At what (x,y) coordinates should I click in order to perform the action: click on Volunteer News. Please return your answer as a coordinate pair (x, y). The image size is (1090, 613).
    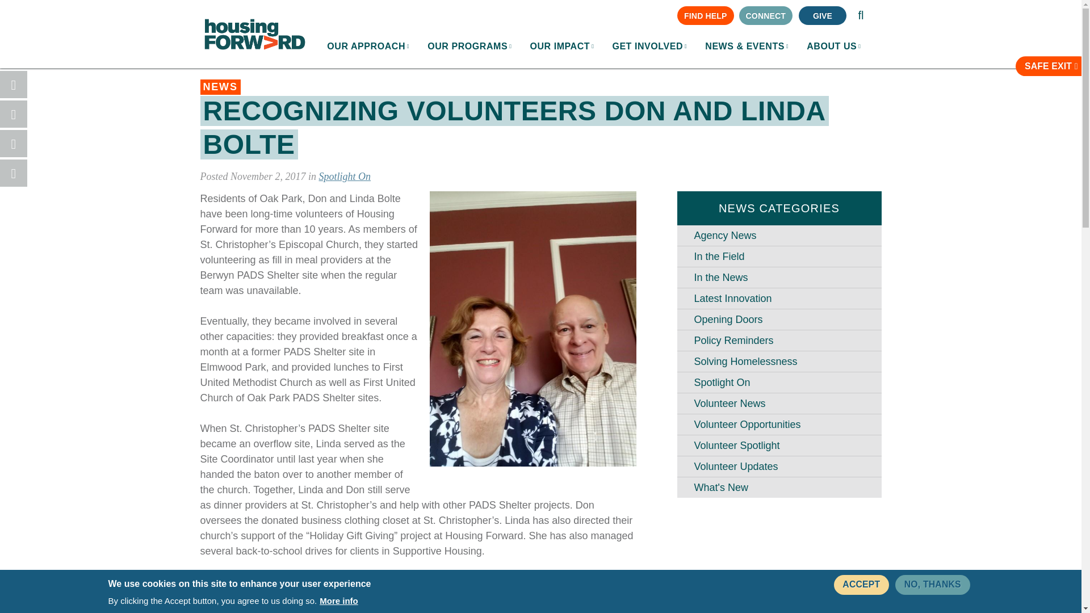
    Looking at the image, I should click on (779, 404).